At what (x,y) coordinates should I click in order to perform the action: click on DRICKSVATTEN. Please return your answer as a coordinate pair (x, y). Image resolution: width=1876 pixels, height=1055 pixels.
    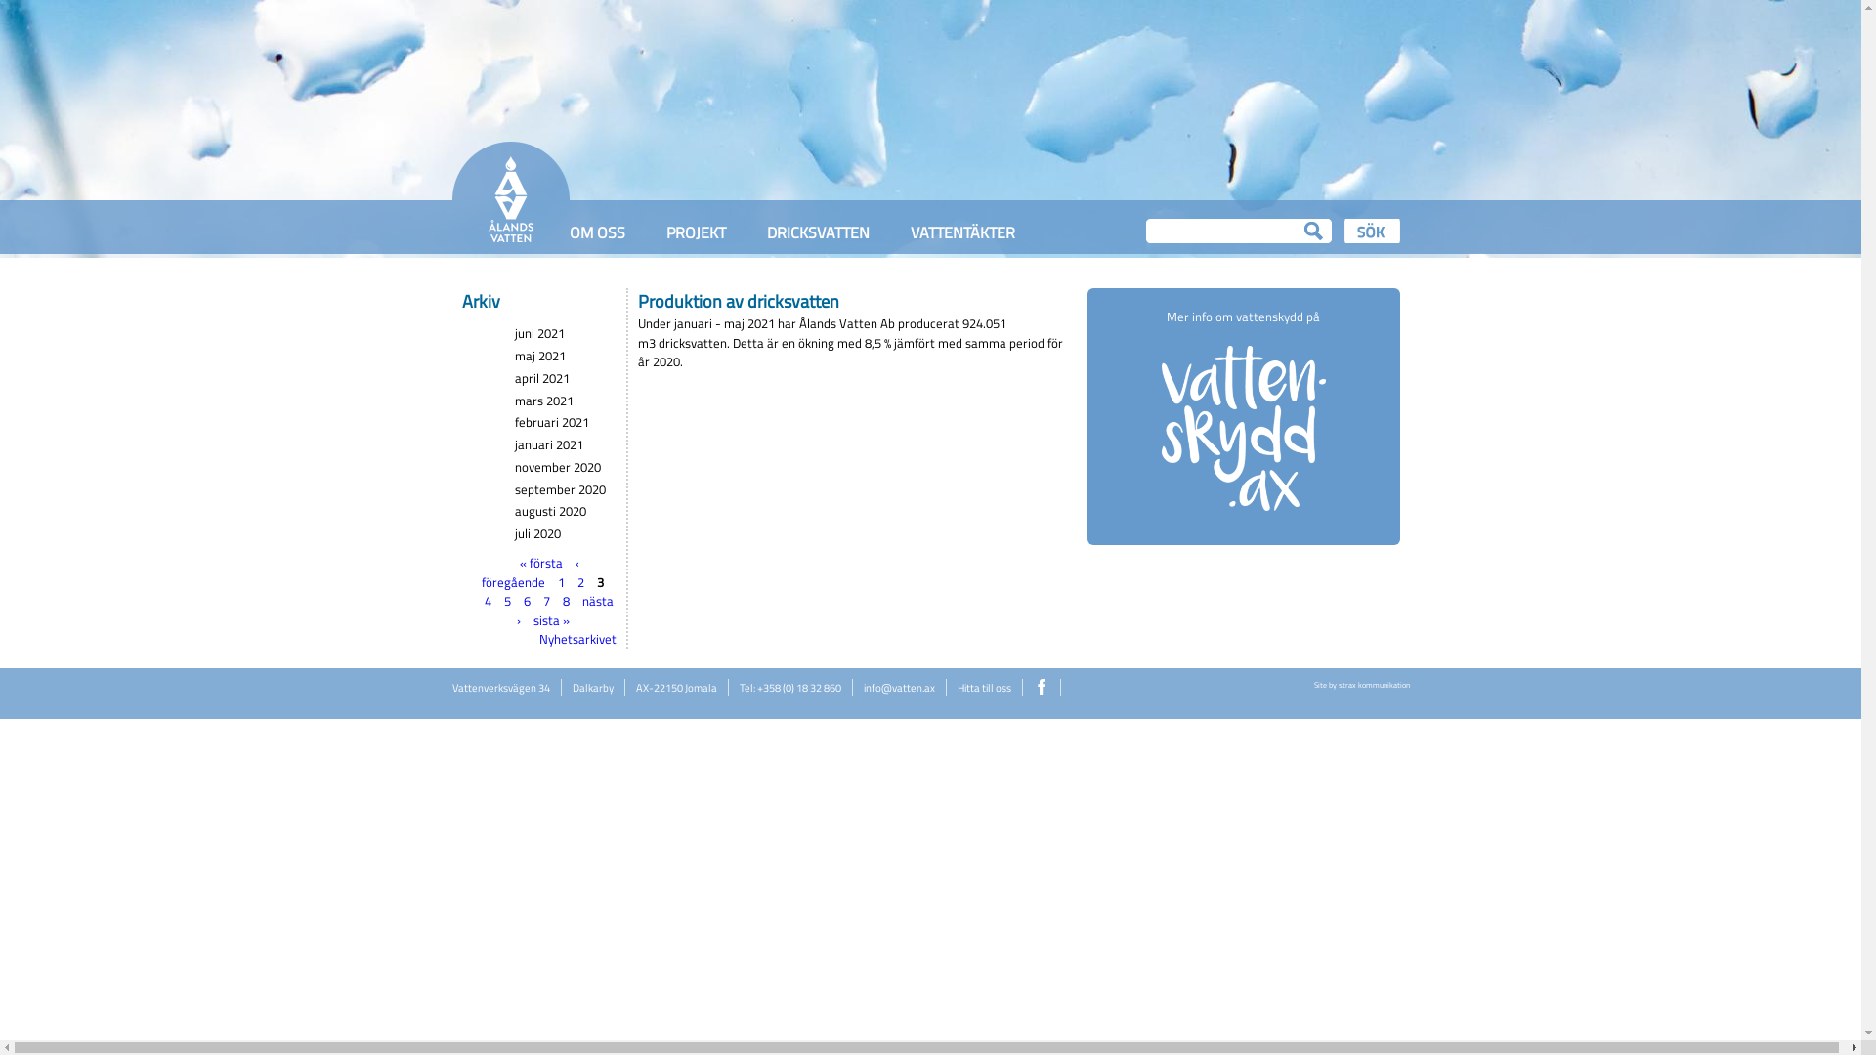
    Looking at the image, I should click on (817, 228).